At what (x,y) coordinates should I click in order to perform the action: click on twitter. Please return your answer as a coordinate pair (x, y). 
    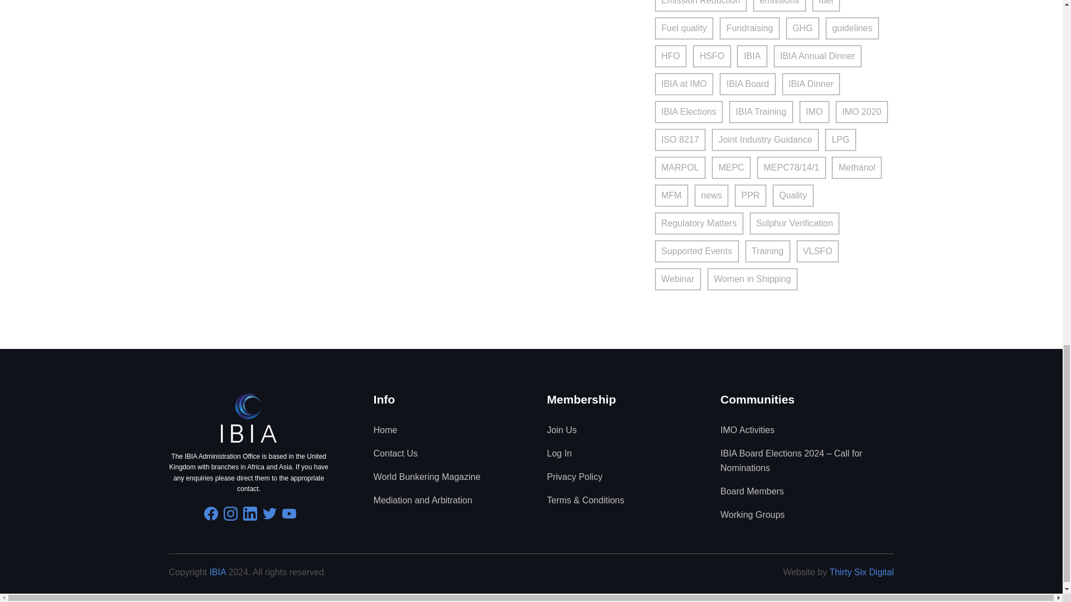
    Looking at the image, I should click on (269, 514).